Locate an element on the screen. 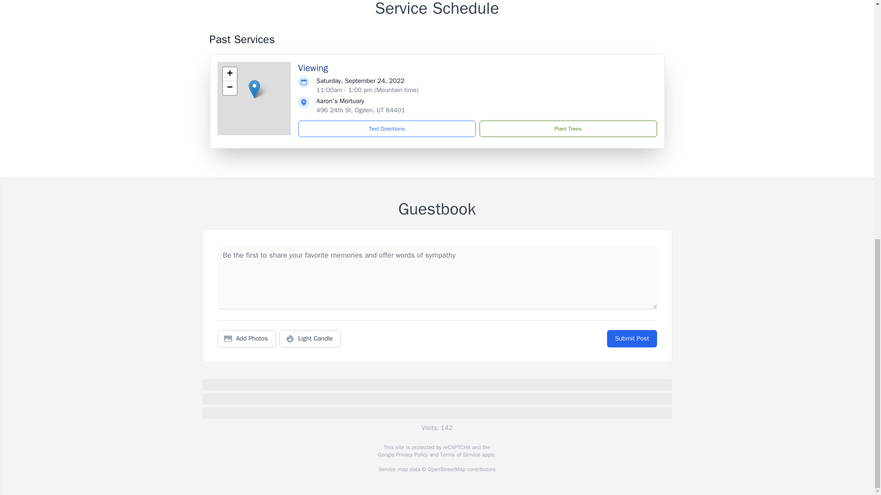  Submit Post is located at coordinates (631, 338).